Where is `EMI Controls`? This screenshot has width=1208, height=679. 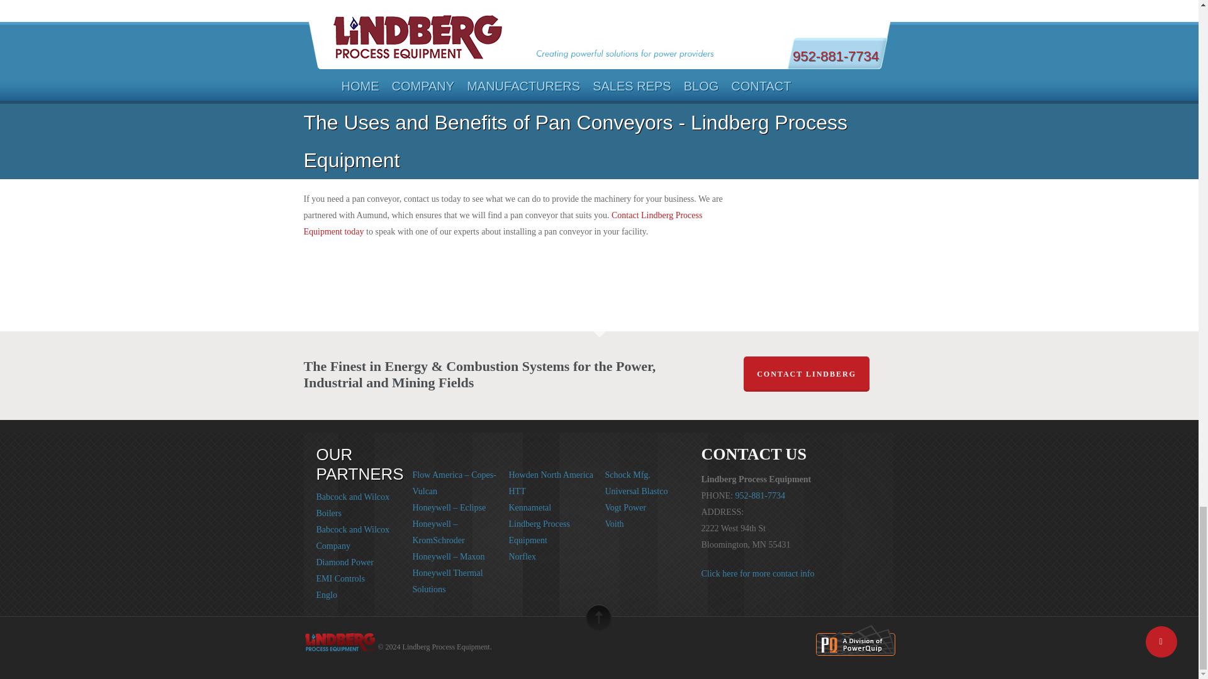
EMI Controls is located at coordinates (340, 578).